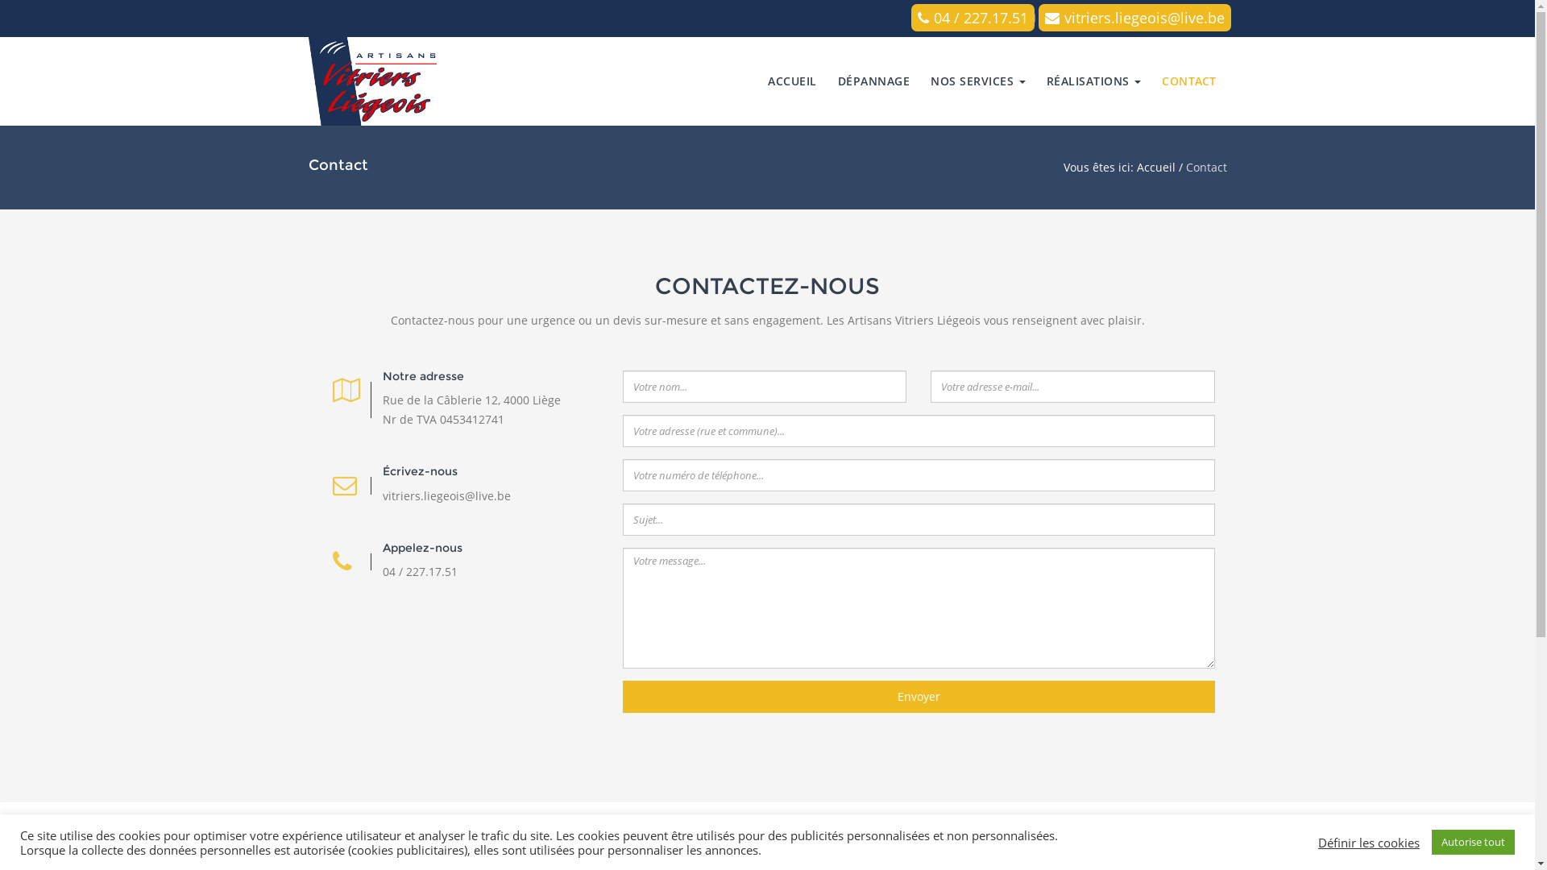 The width and height of the screenshot is (1547, 870). Describe the element at coordinates (1189, 81) in the screenshot. I see `CONTACT` at that location.